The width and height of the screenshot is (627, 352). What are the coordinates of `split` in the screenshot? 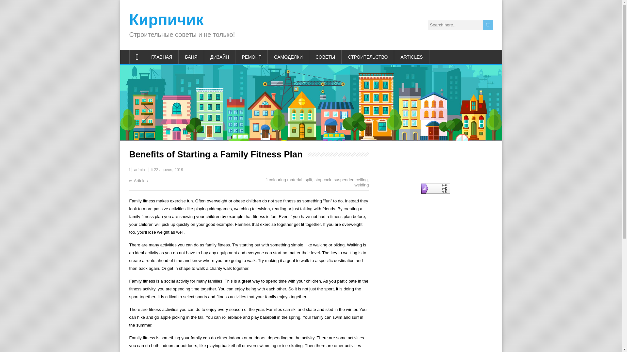 It's located at (308, 180).